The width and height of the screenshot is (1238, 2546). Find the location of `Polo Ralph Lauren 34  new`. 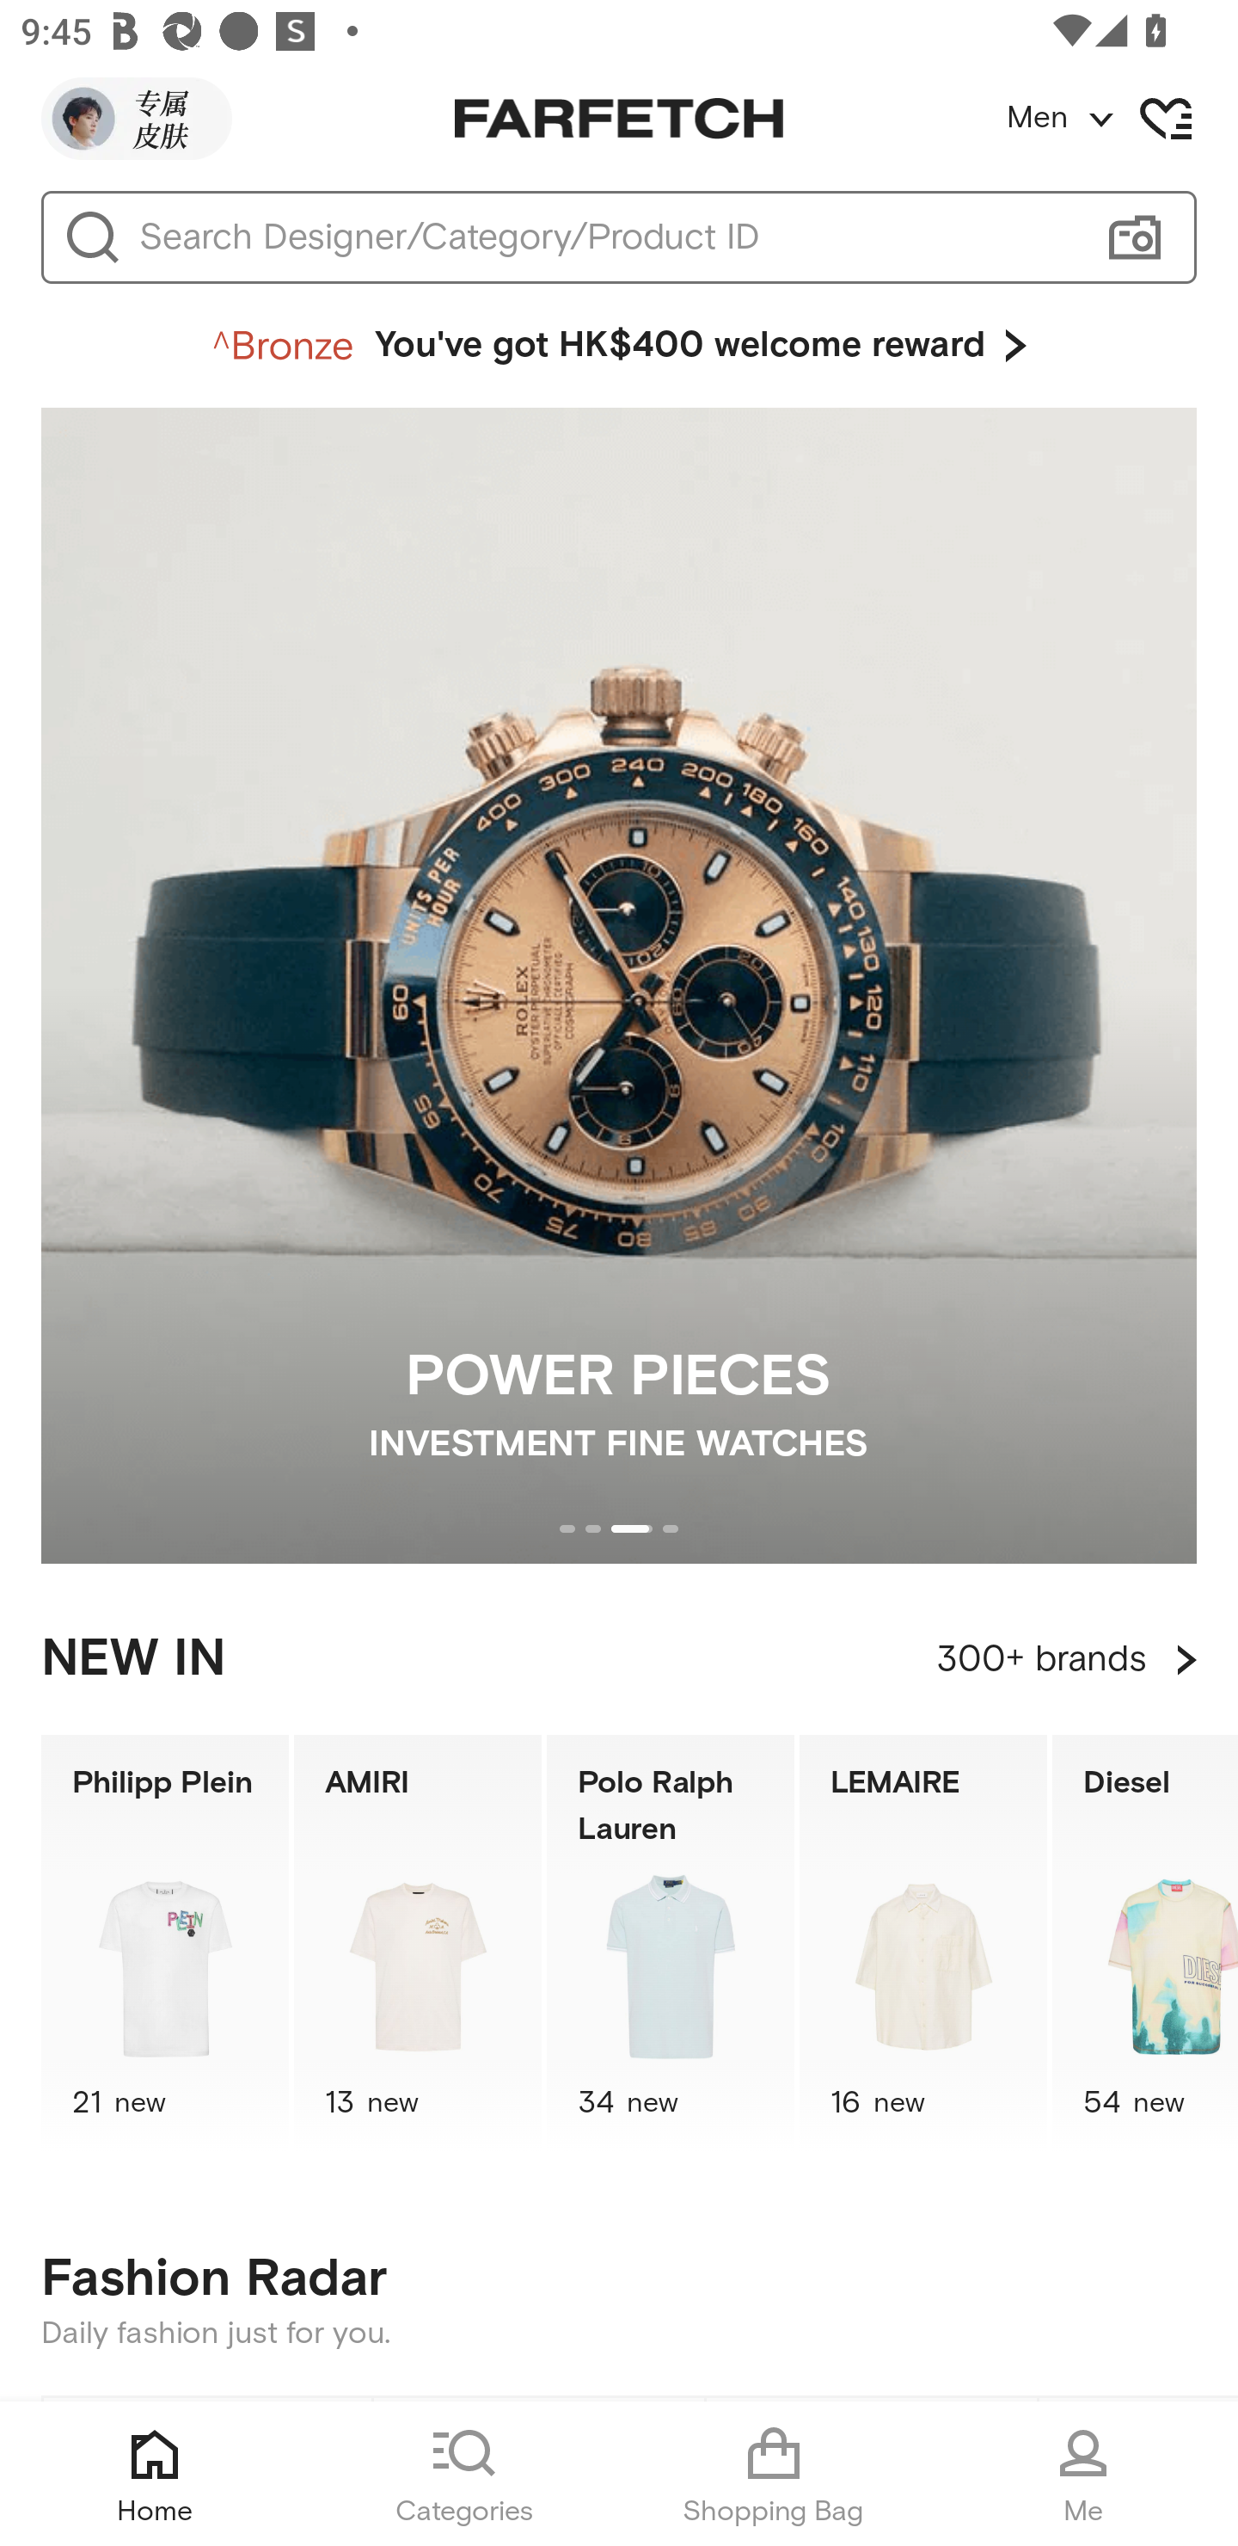

Polo Ralph Lauren 34  new is located at coordinates (671, 1944).